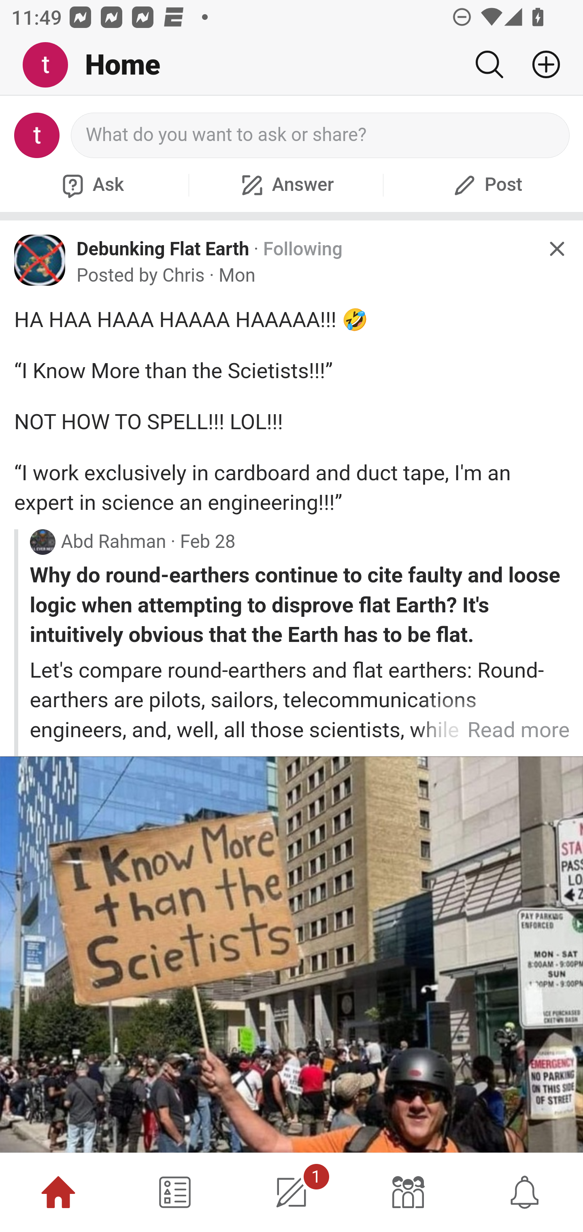  What do you see at coordinates (556, 249) in the screenshot?
I see `Hide` at bounding box center [556, 249].